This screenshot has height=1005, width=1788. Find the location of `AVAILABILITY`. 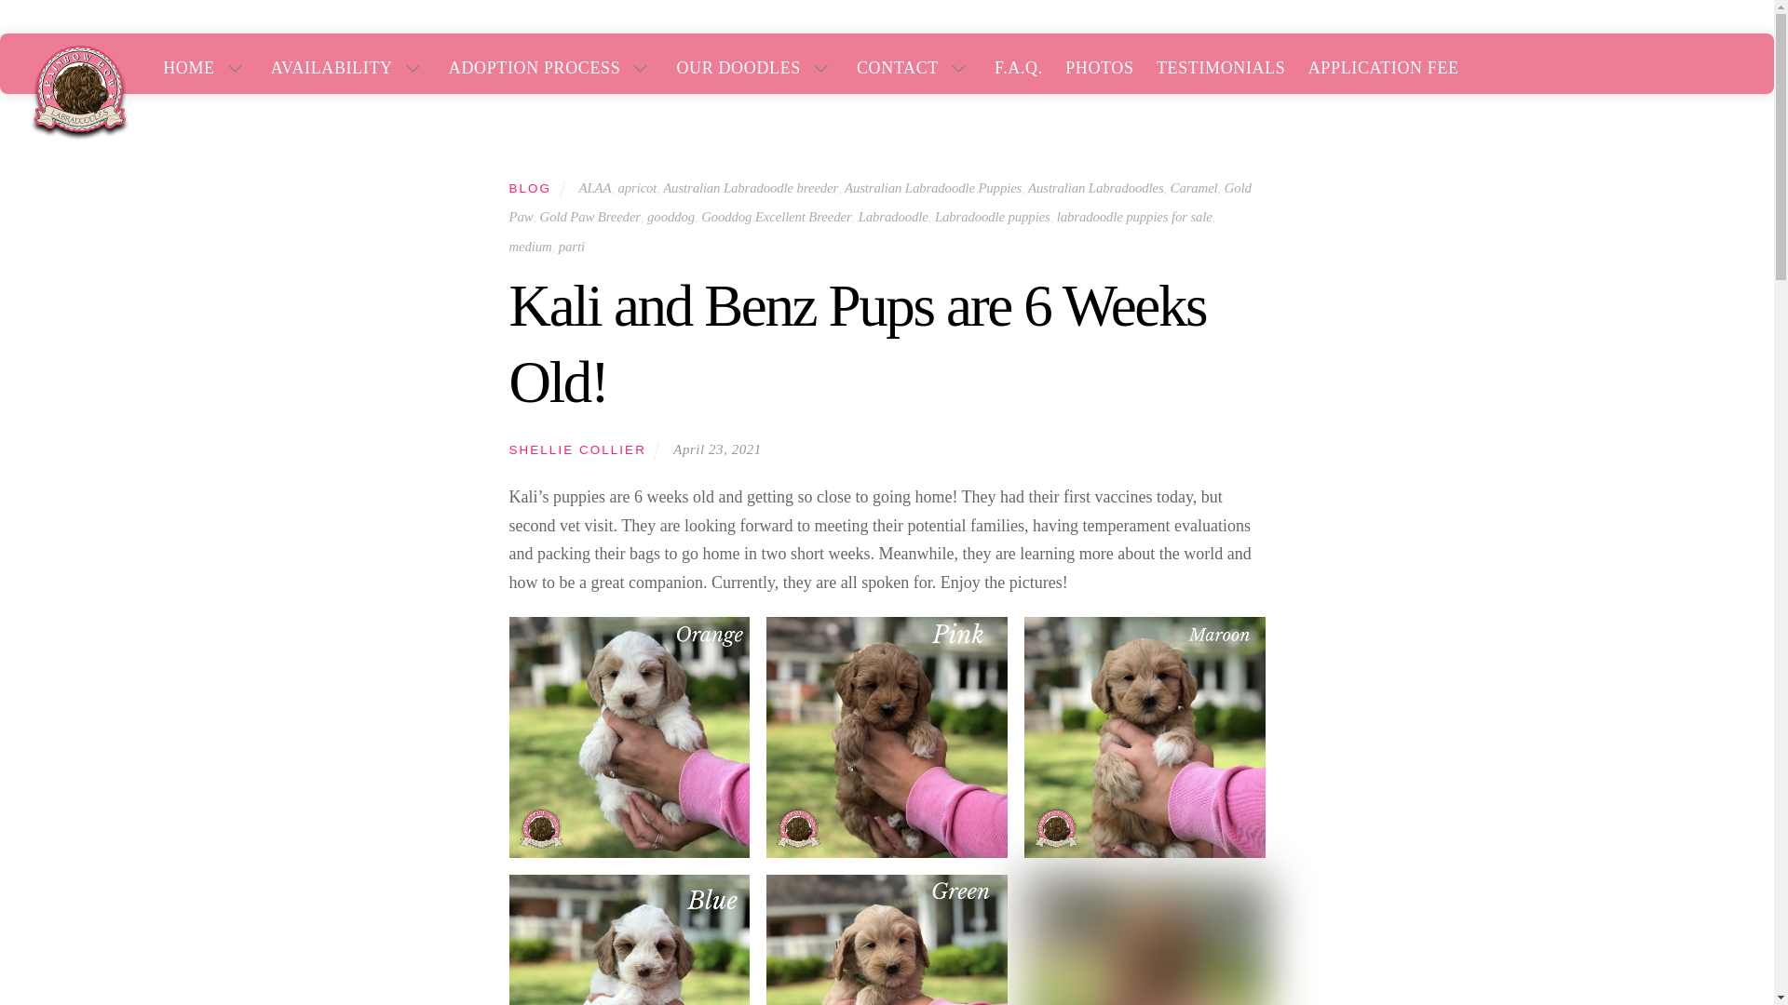

AVAILABILITY is located at coordinates (348, 67).